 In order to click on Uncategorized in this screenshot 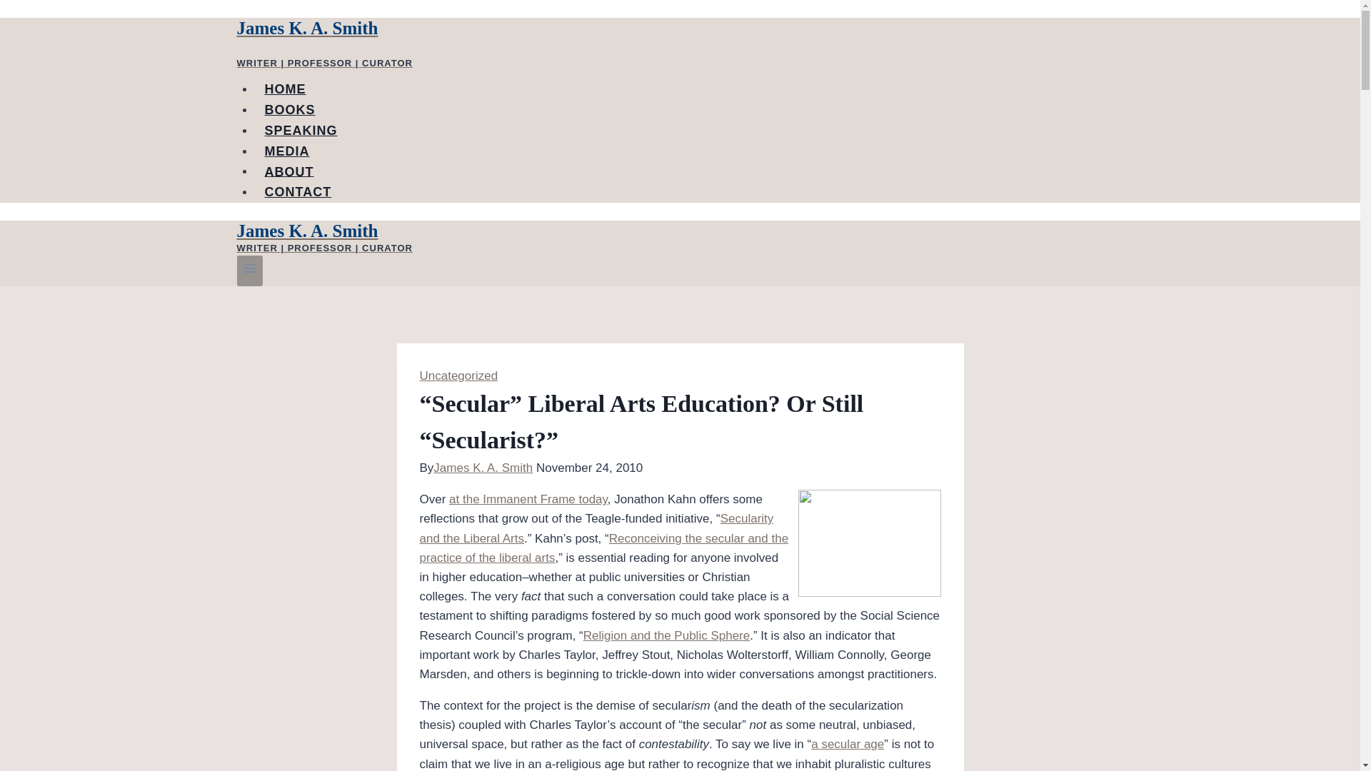, I will do `click(458, 376)`.